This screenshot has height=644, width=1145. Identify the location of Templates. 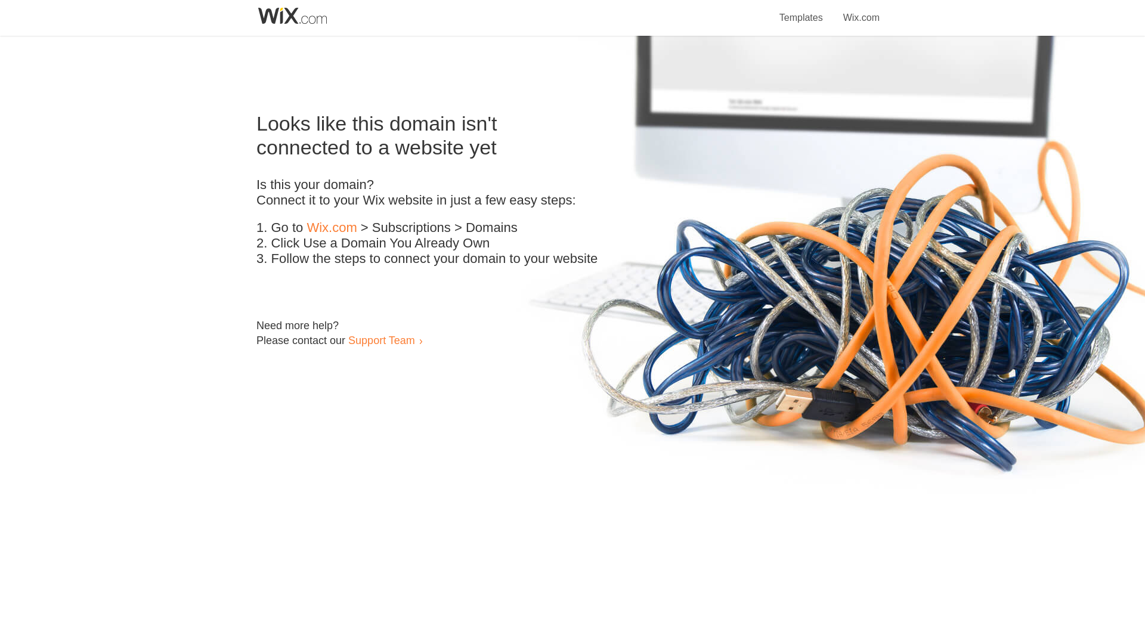
(801, 11).